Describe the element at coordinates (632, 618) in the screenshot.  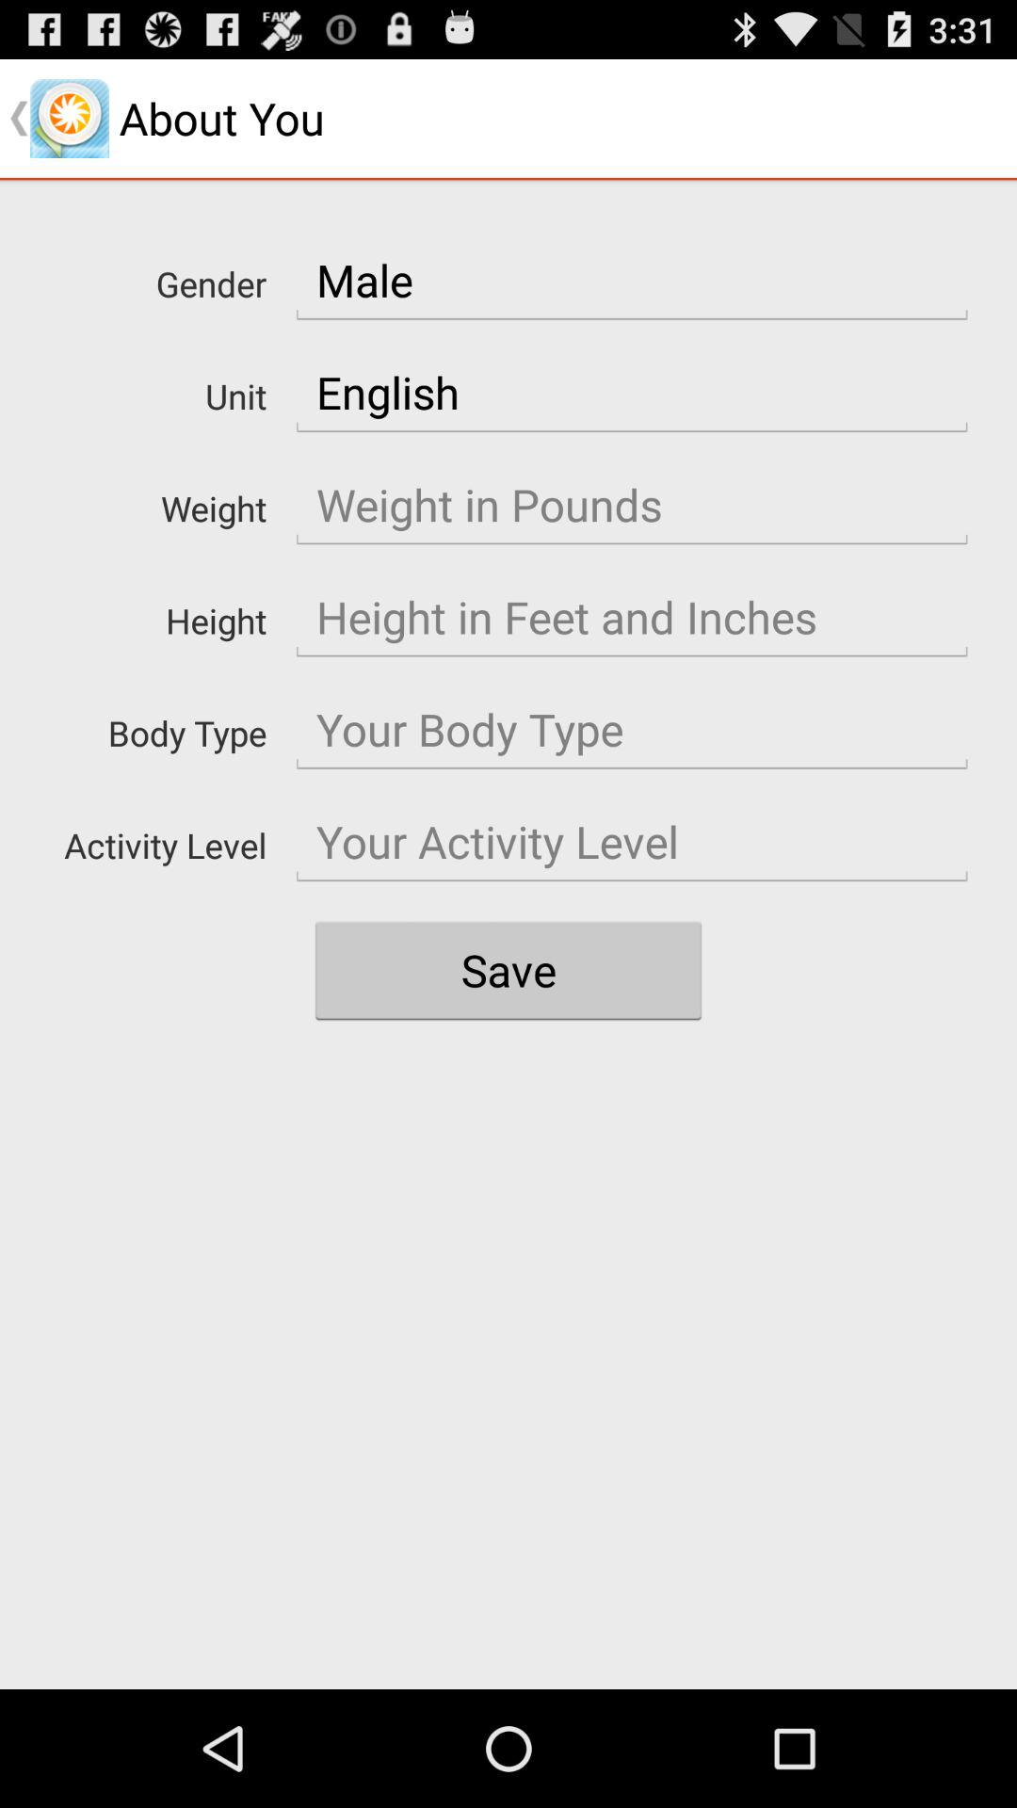
I see `enter height` at that location.